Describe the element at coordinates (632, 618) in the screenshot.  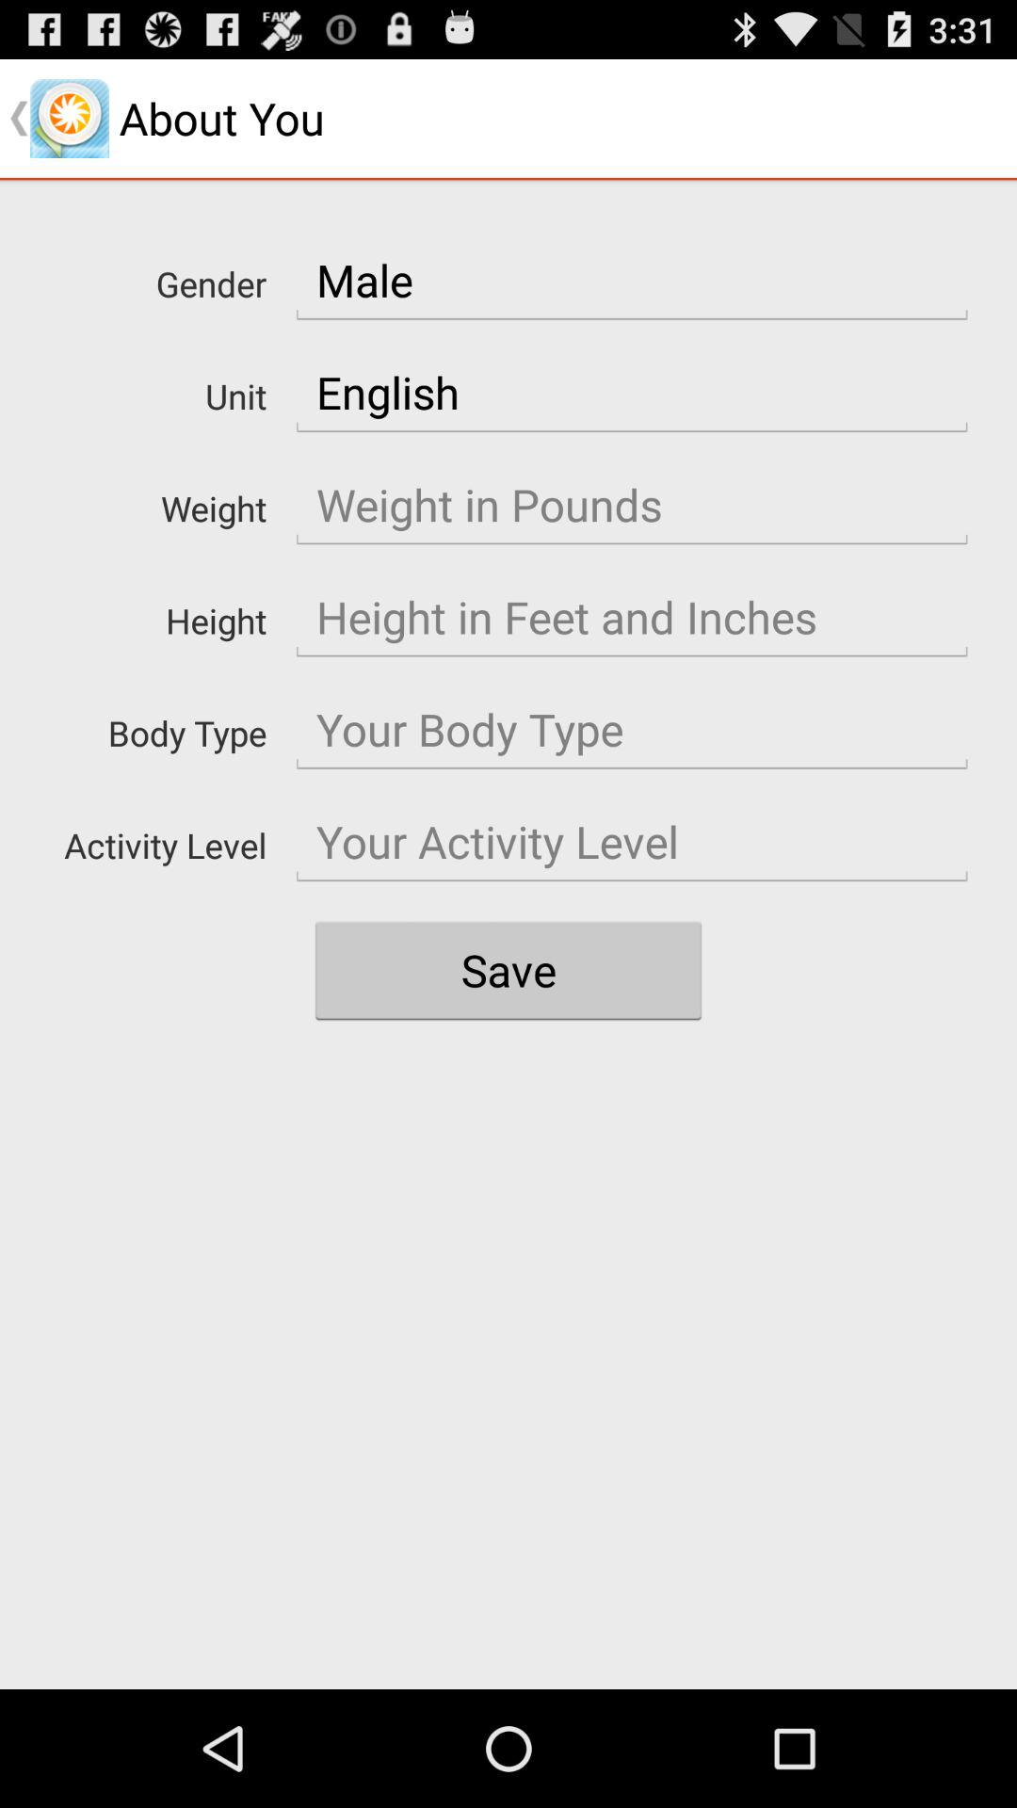
I see `enter height` at that location.